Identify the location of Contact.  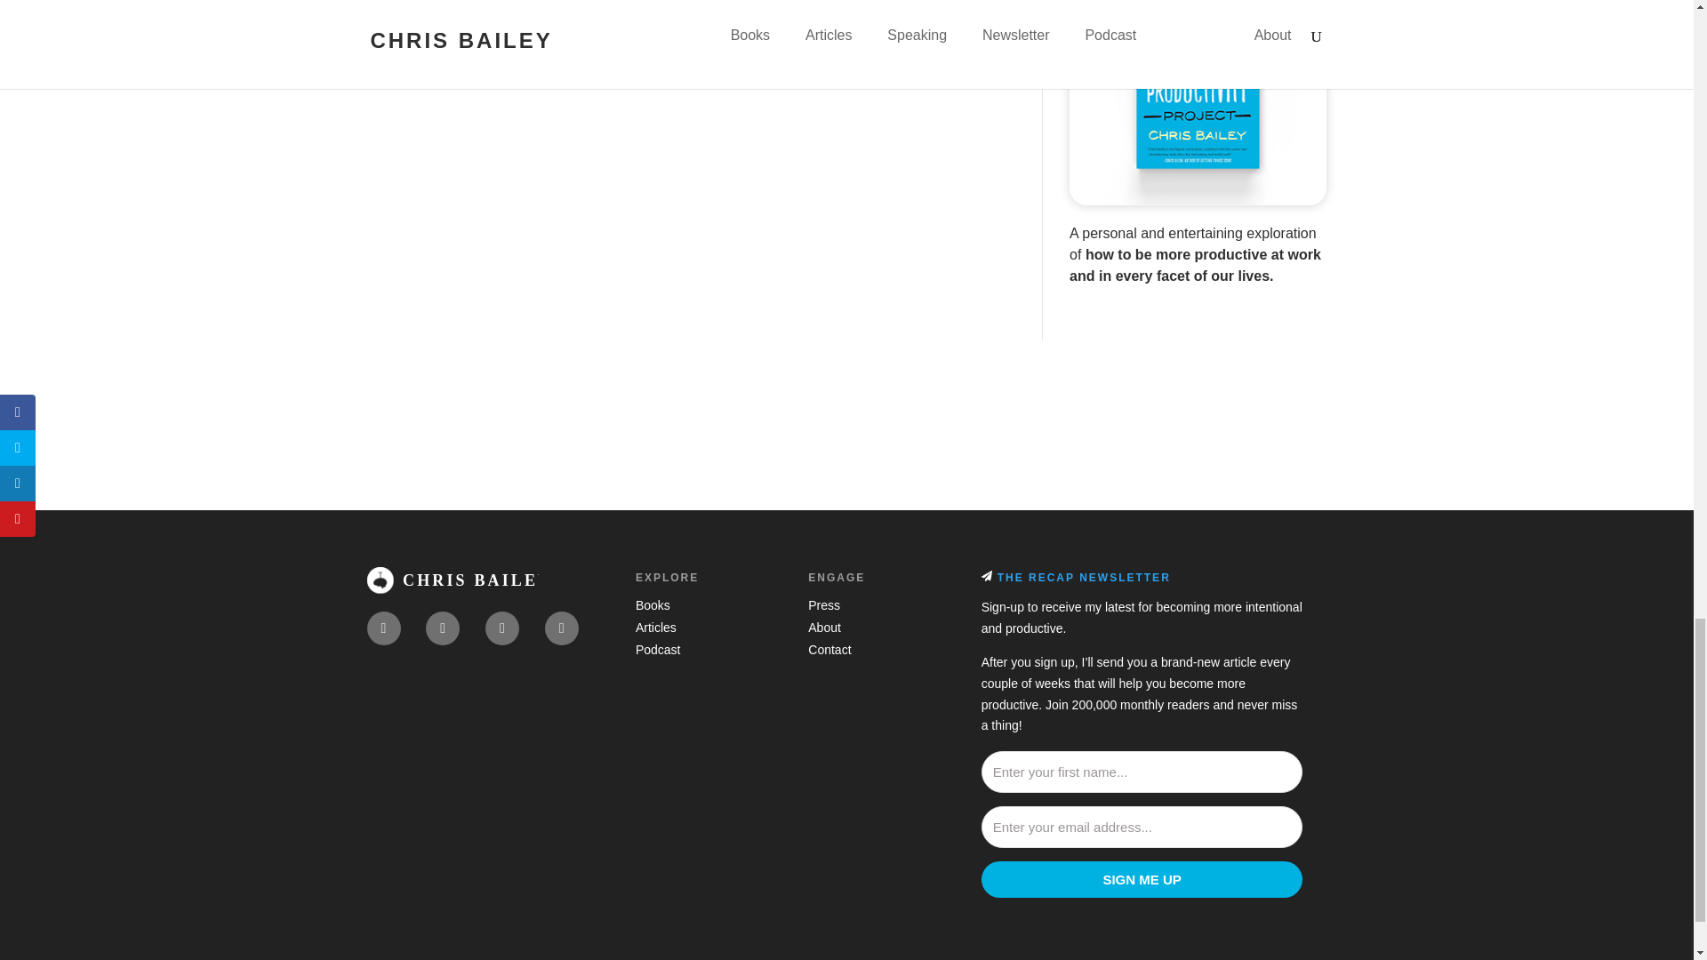
(829, 649).